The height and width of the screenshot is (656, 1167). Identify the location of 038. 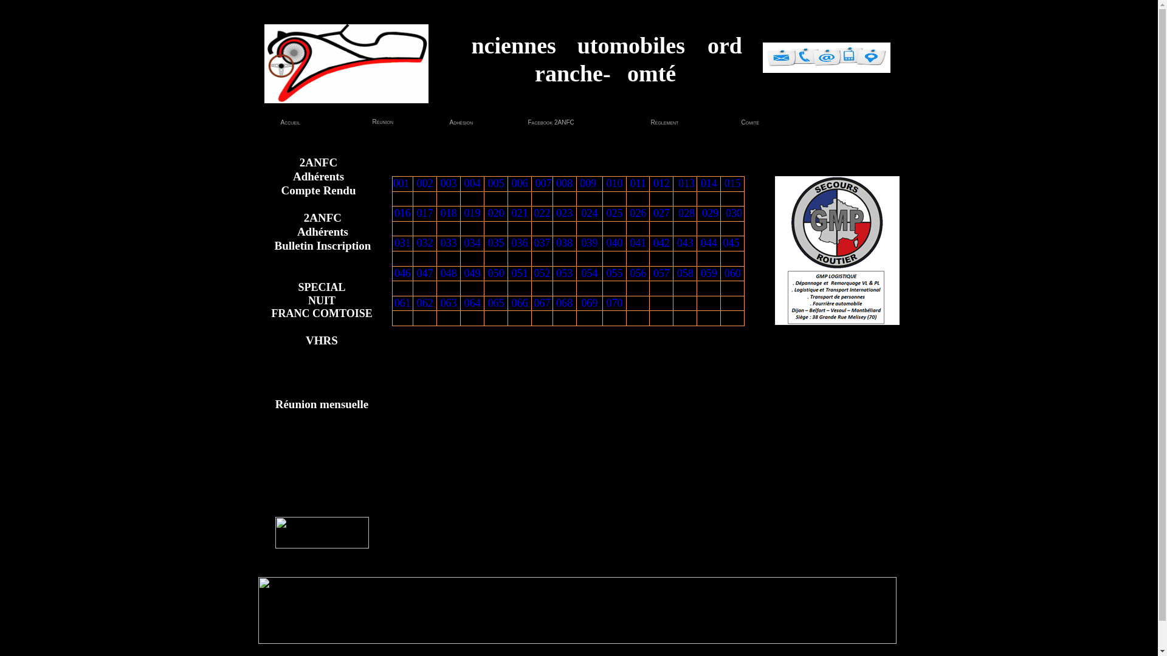
(564, 243).